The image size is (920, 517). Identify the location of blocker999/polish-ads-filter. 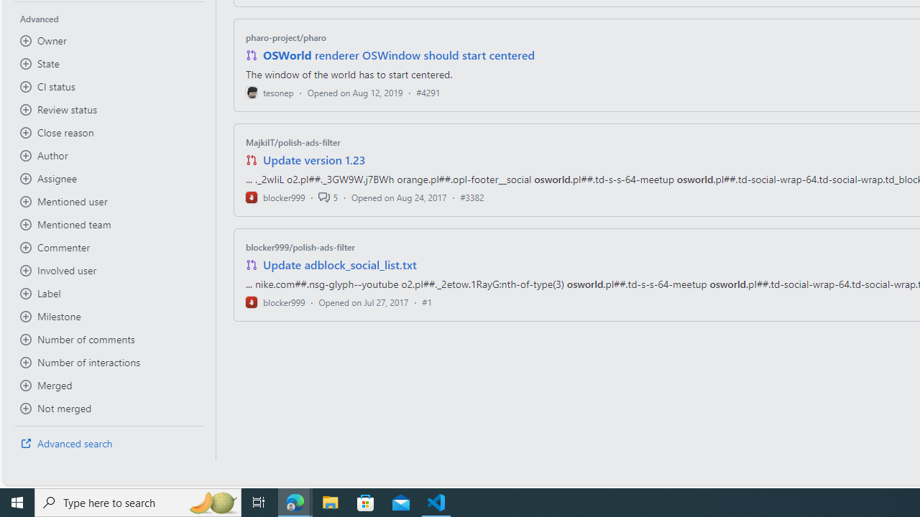
(300, 246).